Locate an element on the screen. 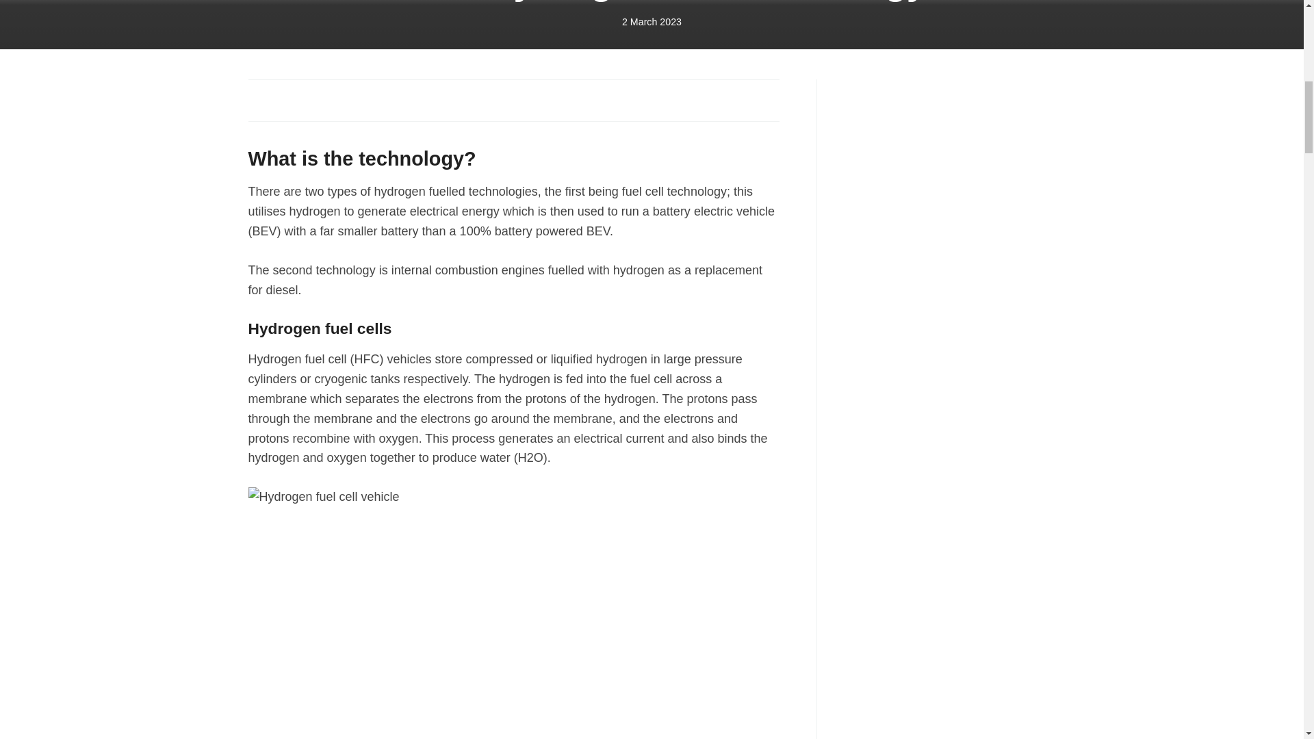 Image resolution: width=1314 pixels, height=739 pixels. Share this on Facebook is located at coordinates (260, 100).